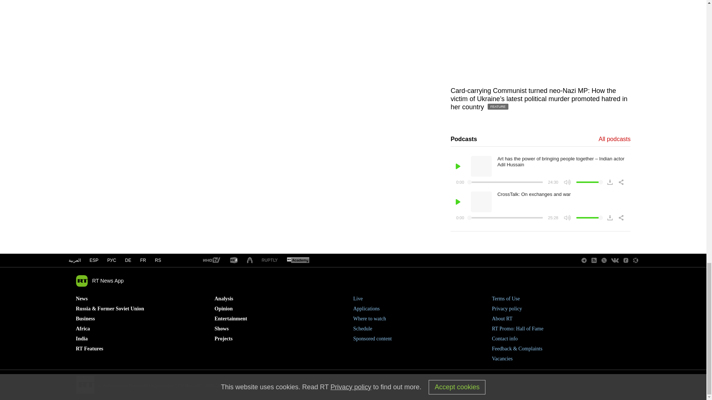 This screenshot has width=712, height=400. Describe the element at coordinates (298, 260) in the screenshot. I see `RT ` at that location.